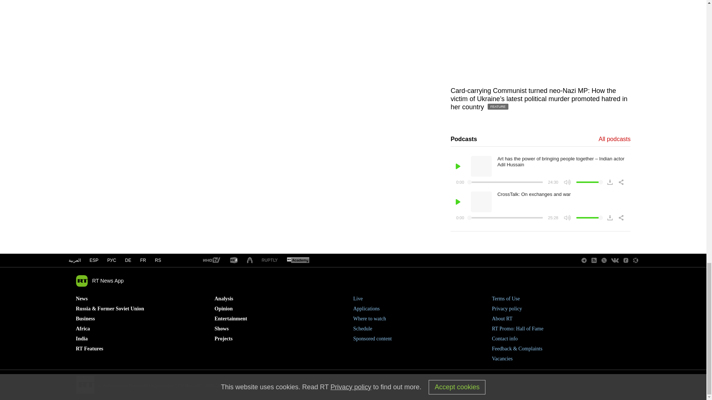 This screenshot has width=712, height=400. Describe the element at coordinates (298, 260) in the screenshot. I see `RT ` at that location.